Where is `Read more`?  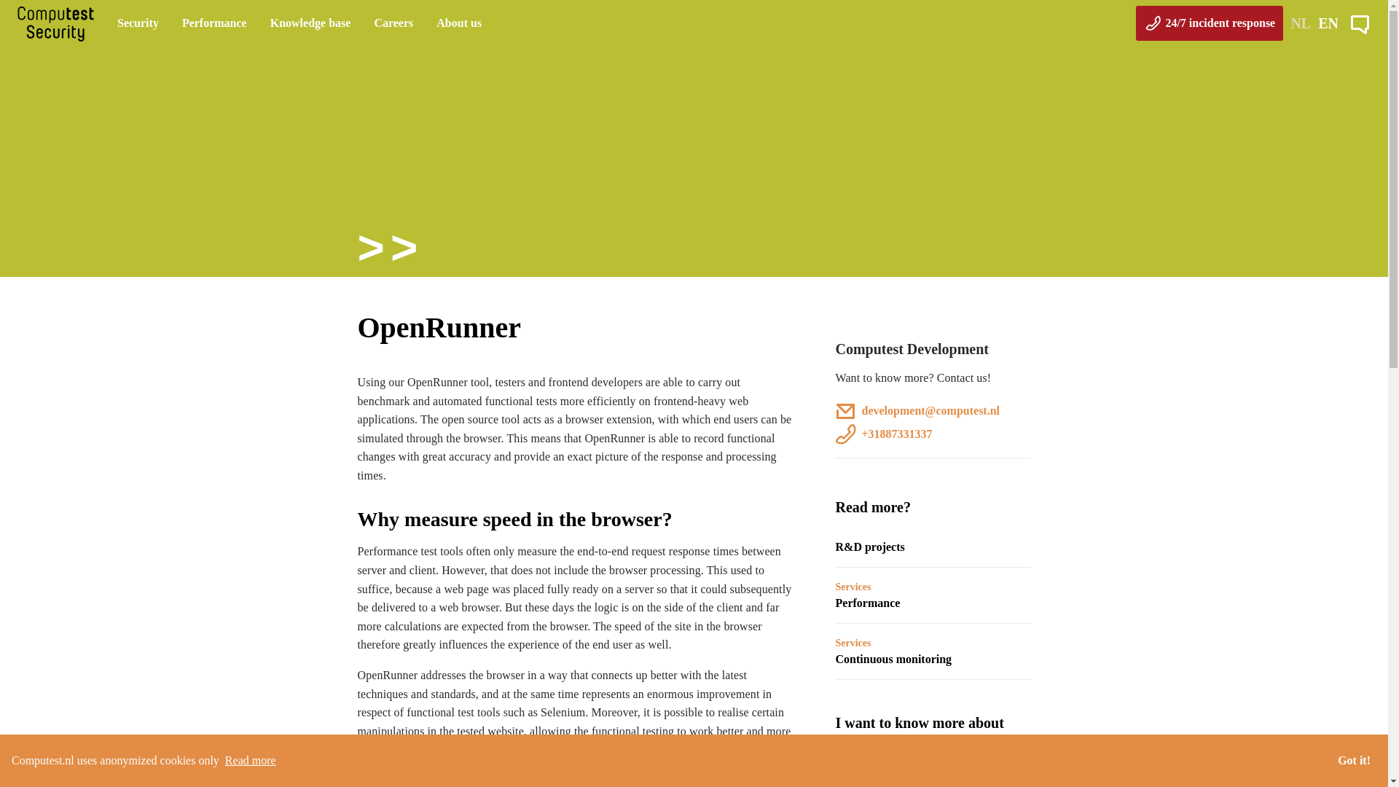 Read more is located at coordinates (248, 761).